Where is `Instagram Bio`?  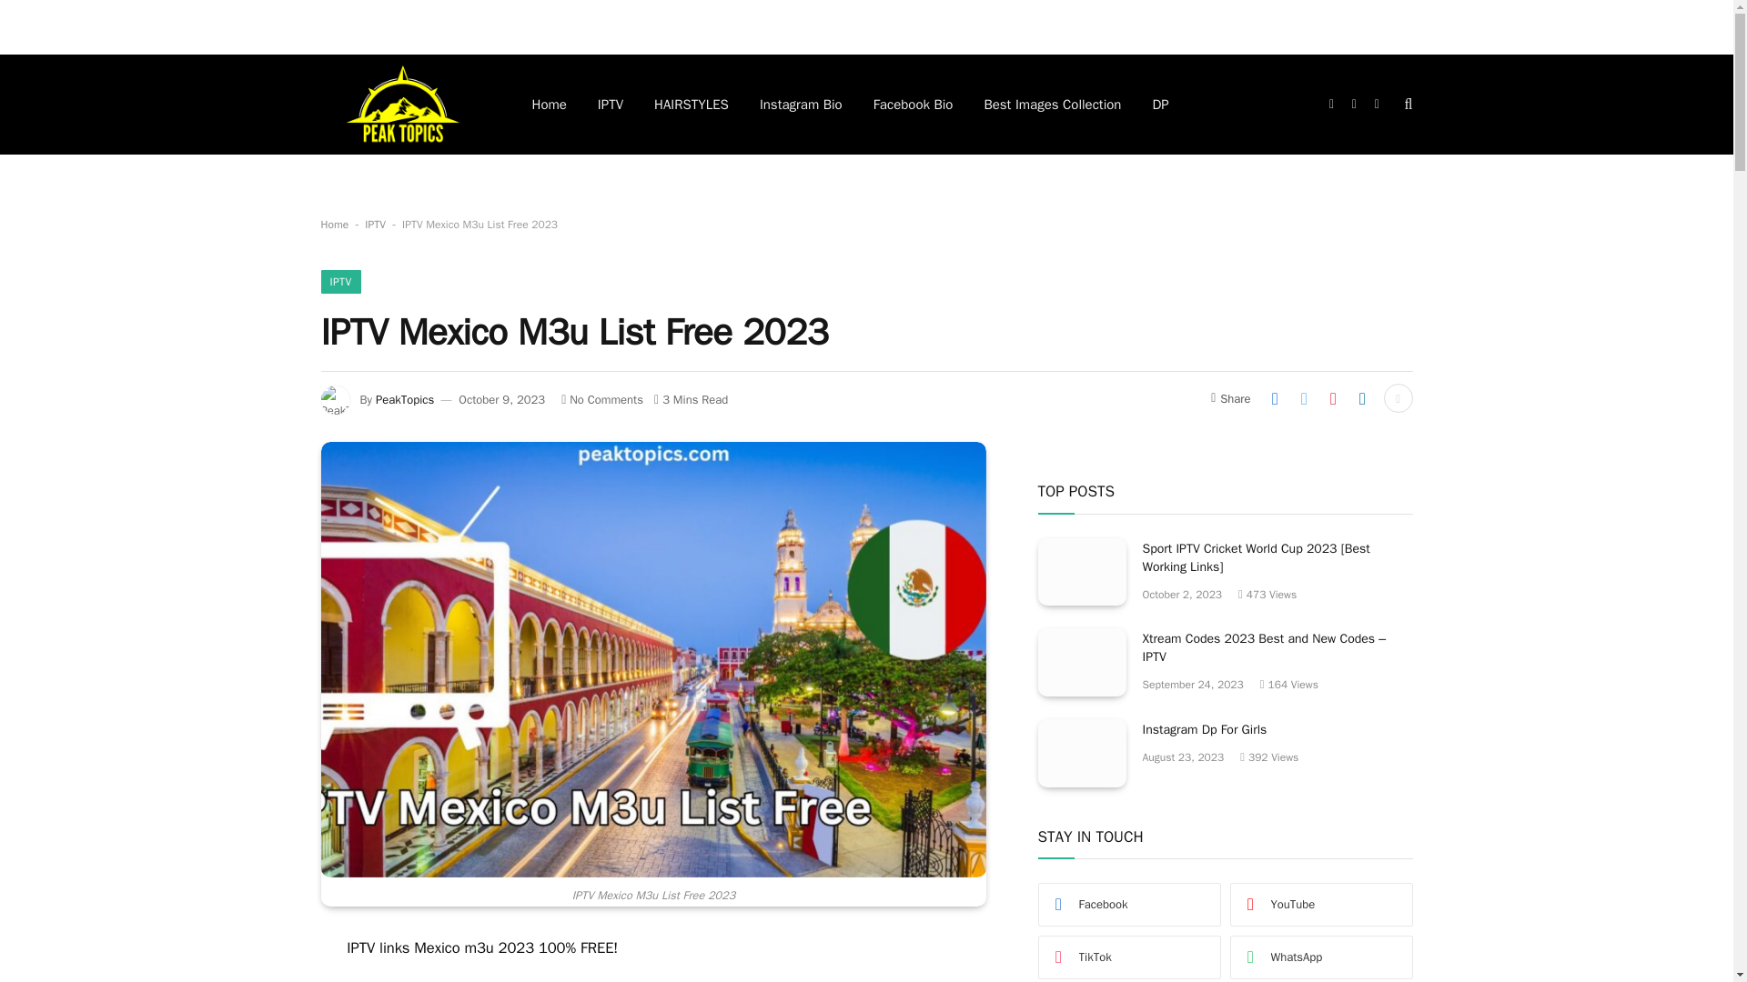
Instagram Bio is located at coordinates (801, 104).